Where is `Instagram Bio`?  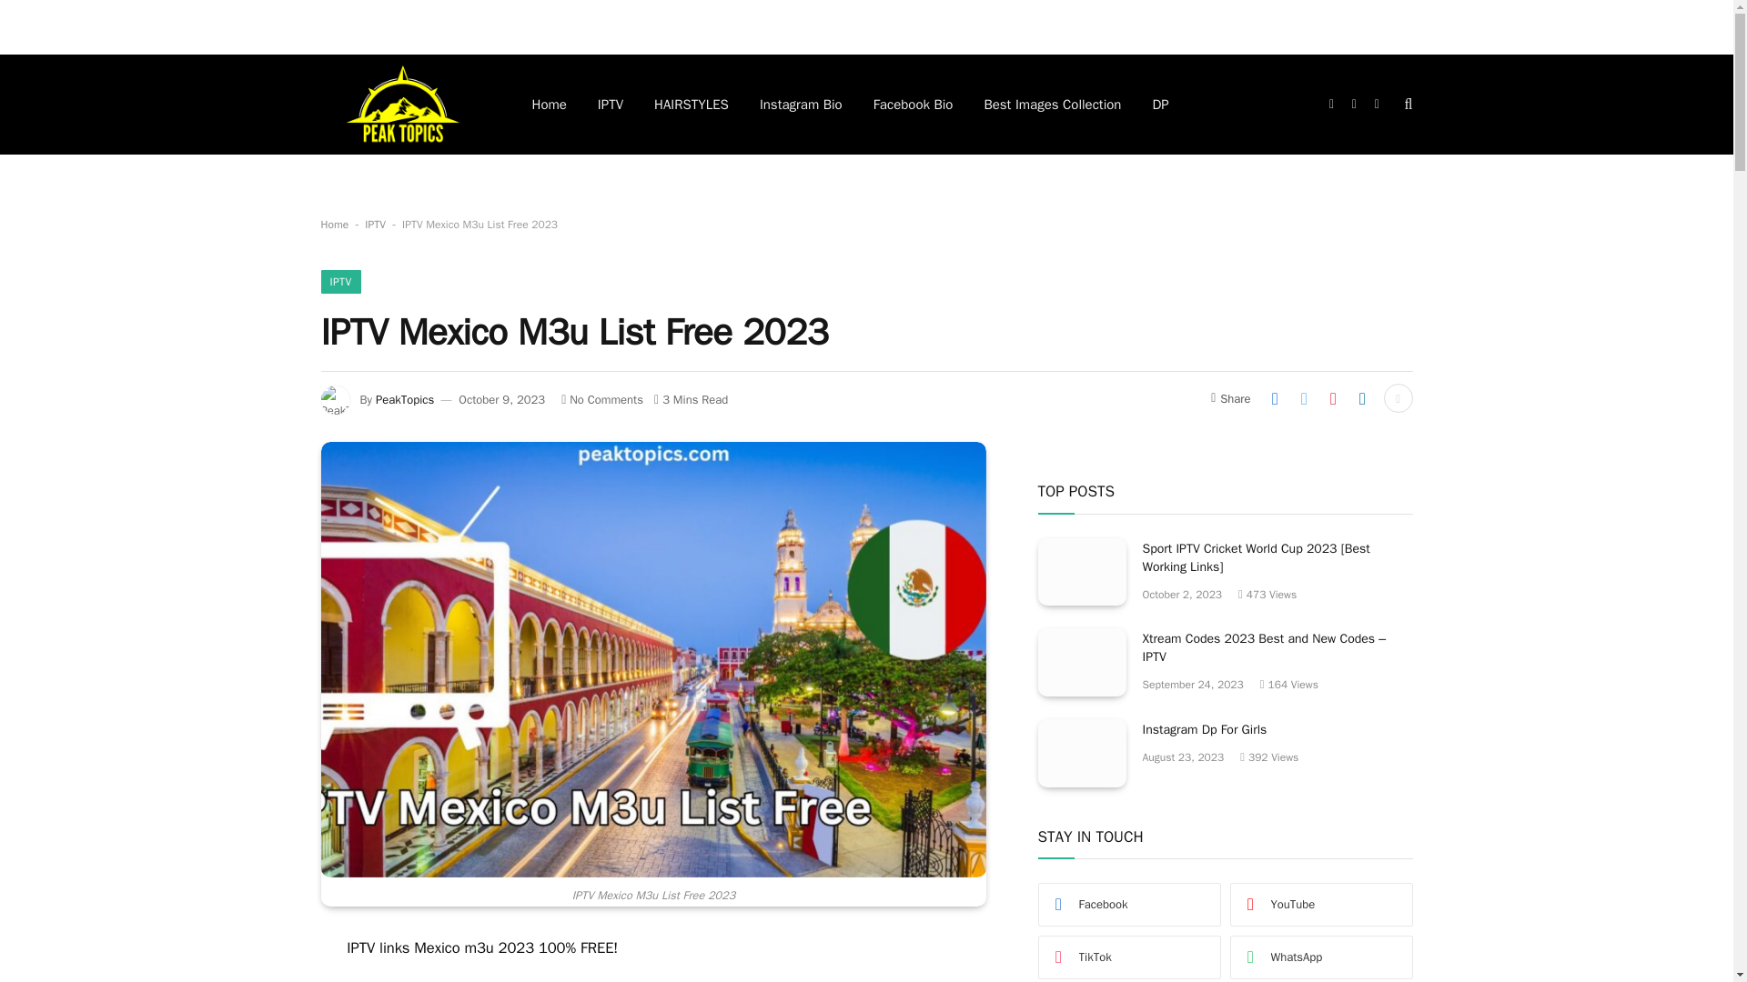
Instagram Bio is located at coordinates (801, 104).